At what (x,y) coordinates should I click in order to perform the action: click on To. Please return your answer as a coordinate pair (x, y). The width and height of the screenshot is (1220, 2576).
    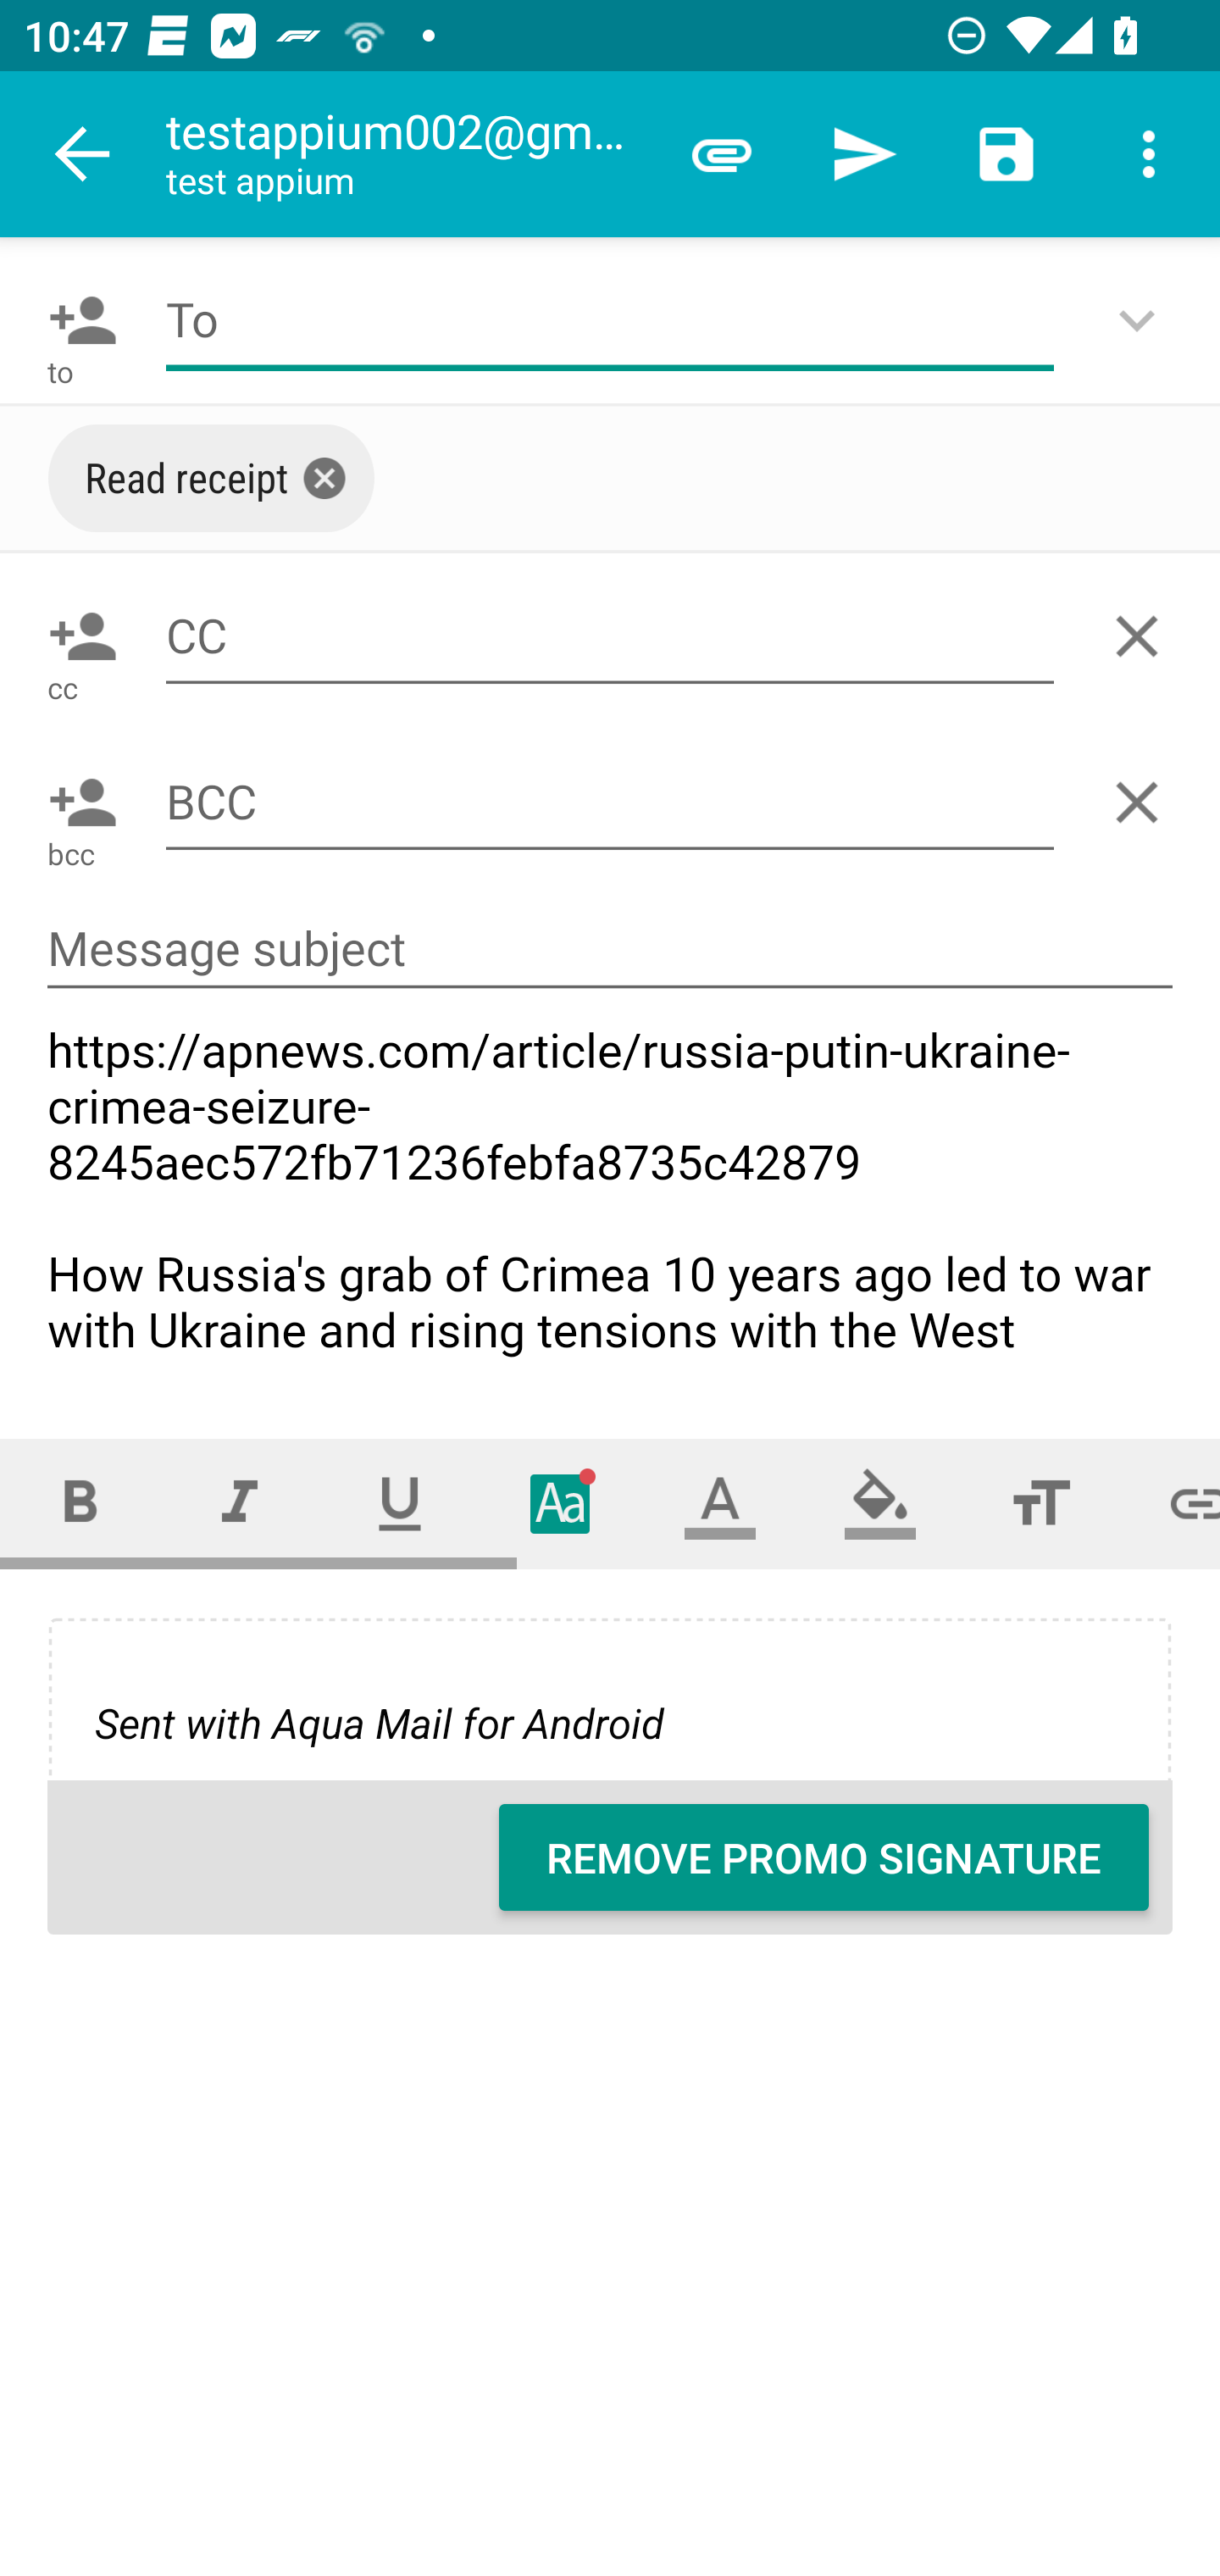
    Looking at the image, I should click on (610, 320).